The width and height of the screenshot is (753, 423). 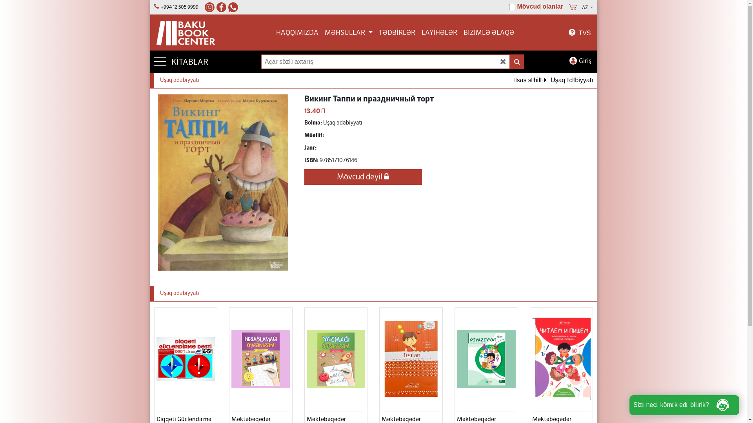 I want to click on AZ, so click(x=587, y=8).